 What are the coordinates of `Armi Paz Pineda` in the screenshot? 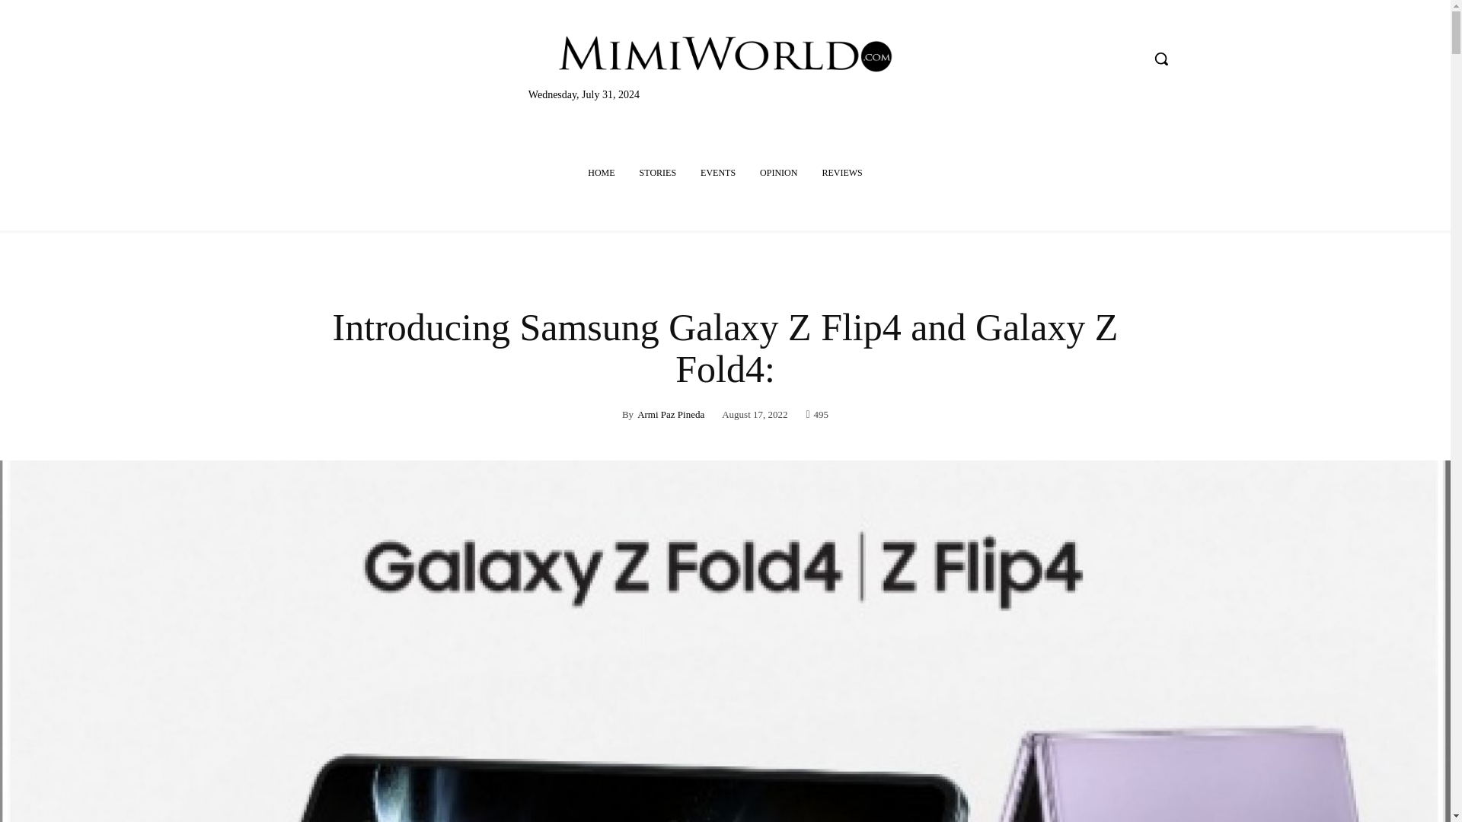 It's located at (671, 414).